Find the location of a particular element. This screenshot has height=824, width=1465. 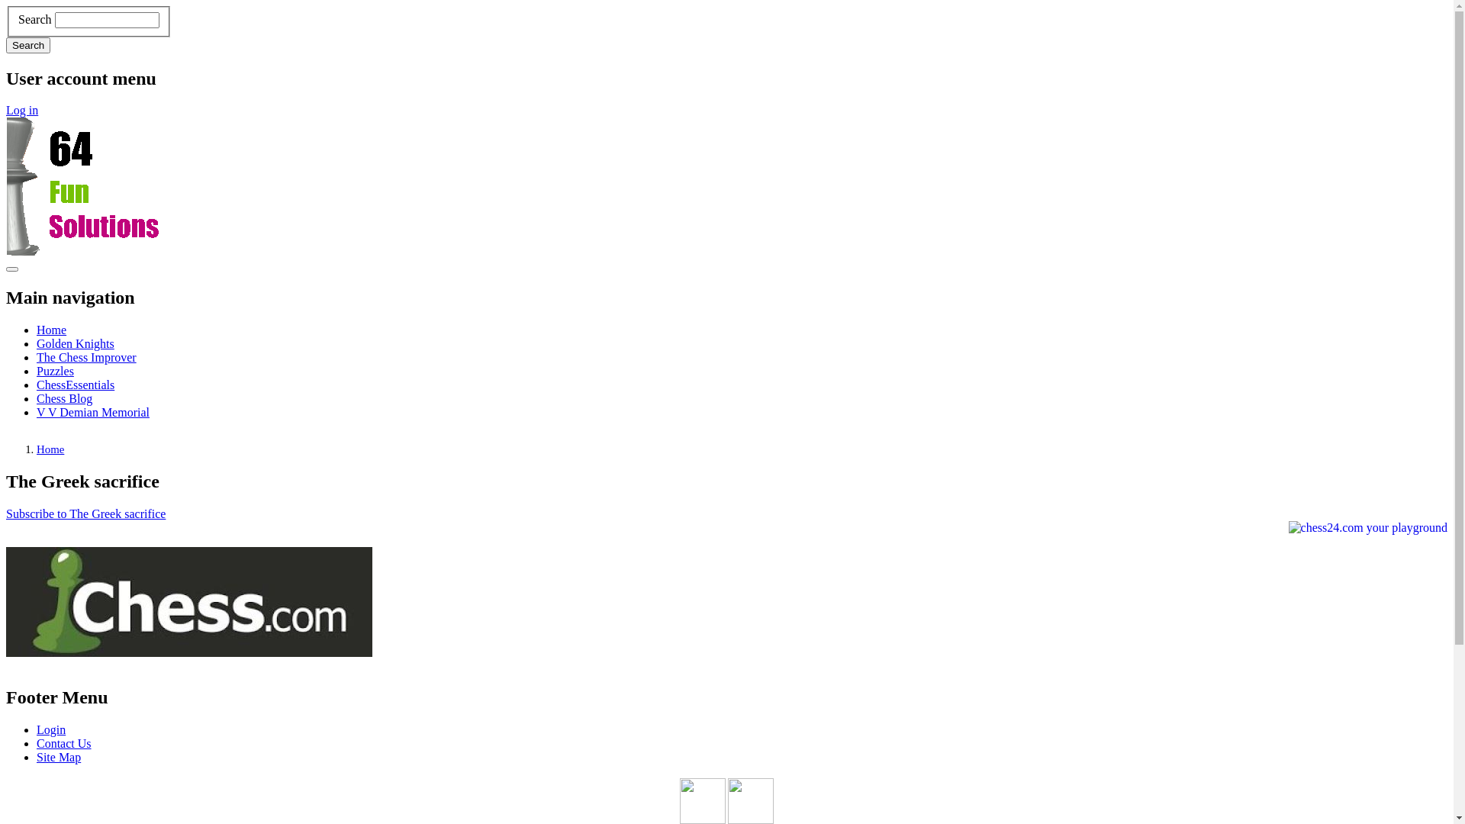

The Chess Improver is located at coordinates (87, 357).